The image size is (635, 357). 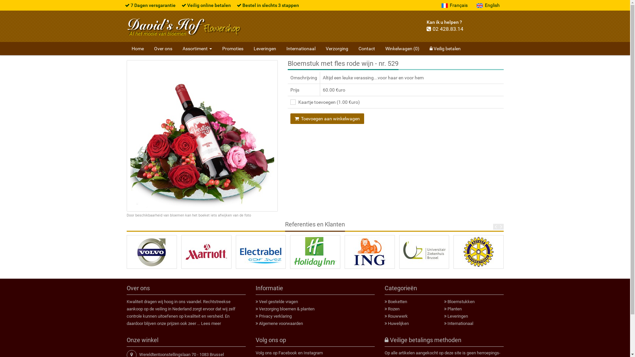 What do you see at coordinates (394, 309) in the screenshot?
I see `Rozen` at bounding box center [394, 309].